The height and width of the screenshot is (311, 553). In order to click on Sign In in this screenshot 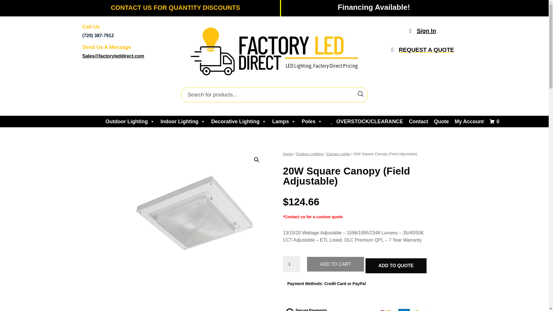, I will do `click(423, 31)`.